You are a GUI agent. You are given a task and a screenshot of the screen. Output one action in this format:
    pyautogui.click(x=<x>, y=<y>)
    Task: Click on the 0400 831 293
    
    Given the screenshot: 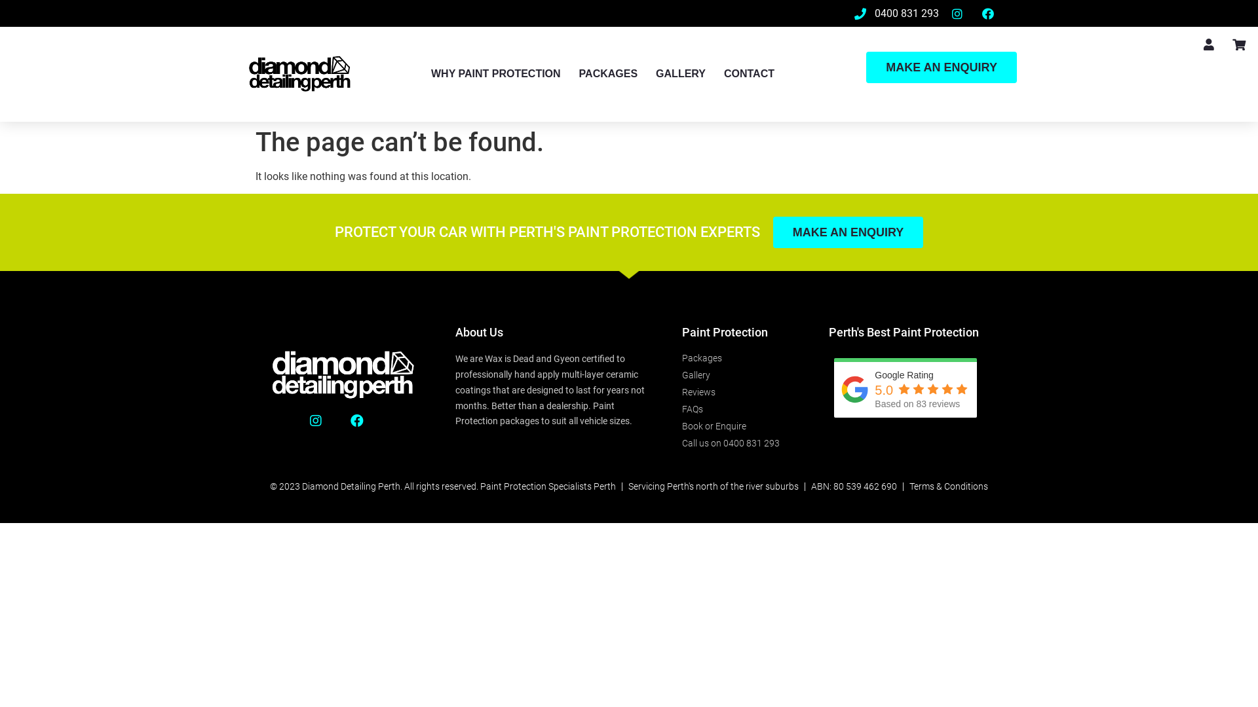 What is the action you would take?
    pyautogui.click(x=896, y=13)
    